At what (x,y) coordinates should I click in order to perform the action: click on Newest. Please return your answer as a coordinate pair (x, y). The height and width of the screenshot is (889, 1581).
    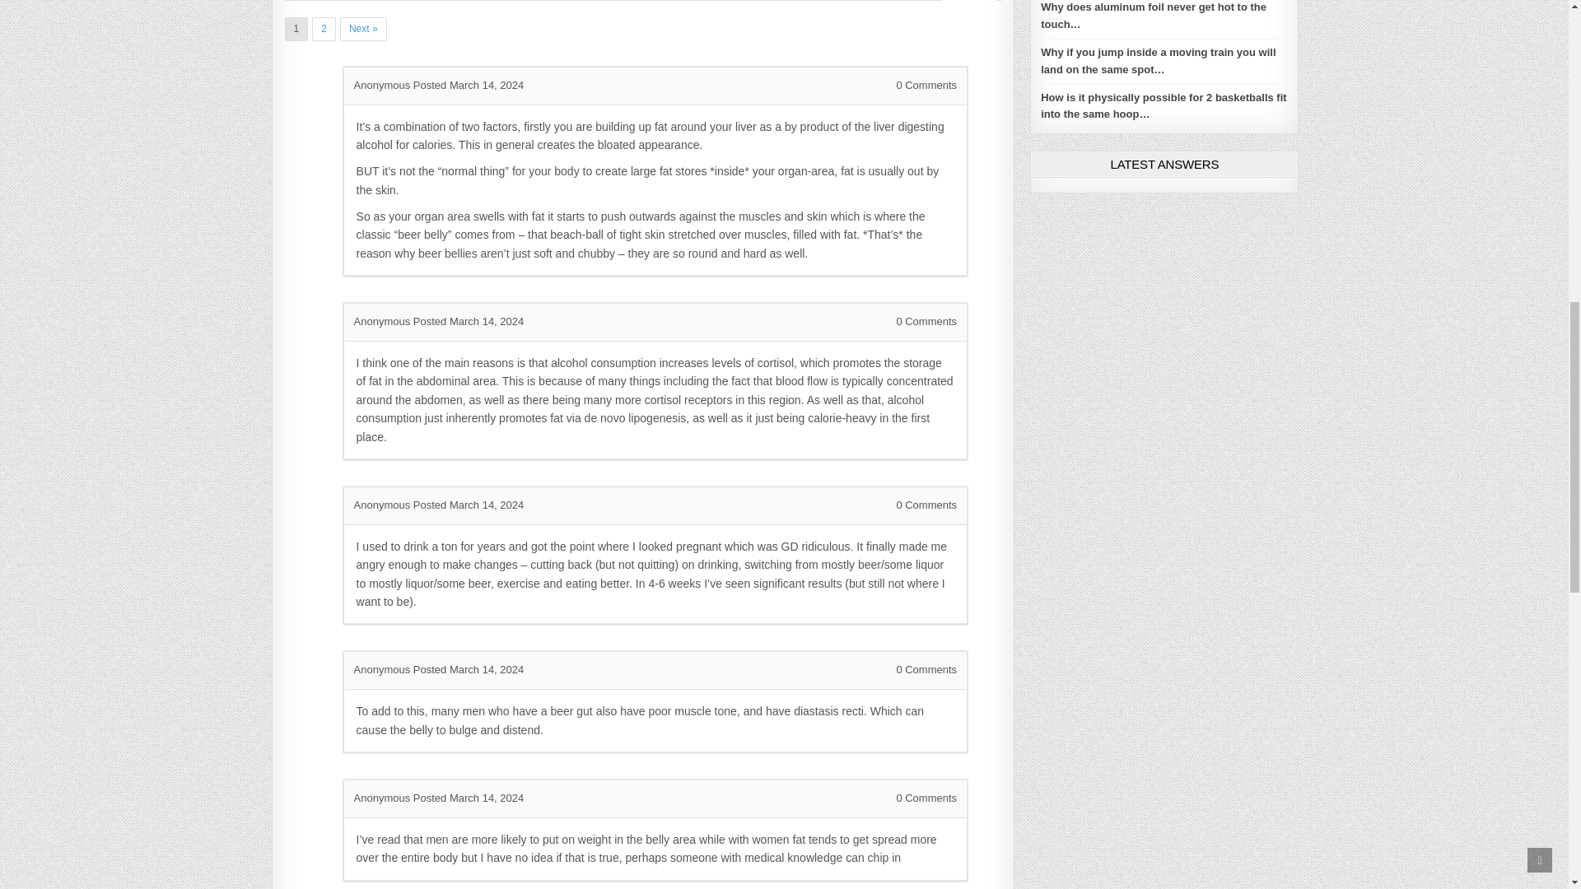
    Looking at the image, I should click on (904, 0).